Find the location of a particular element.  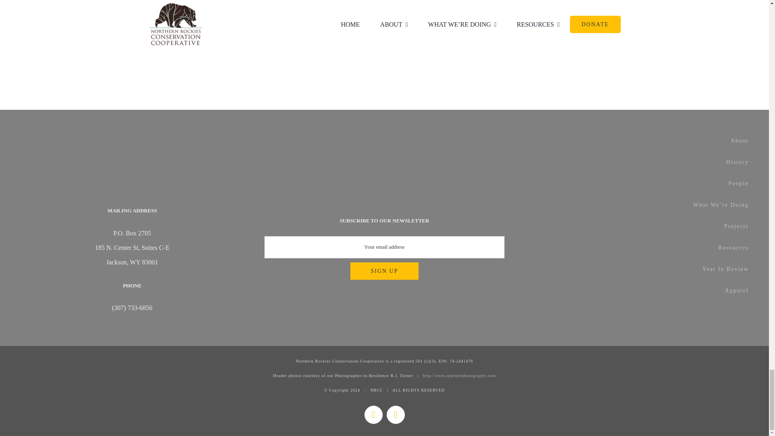

Facebook is located at coordinates (373, 415).